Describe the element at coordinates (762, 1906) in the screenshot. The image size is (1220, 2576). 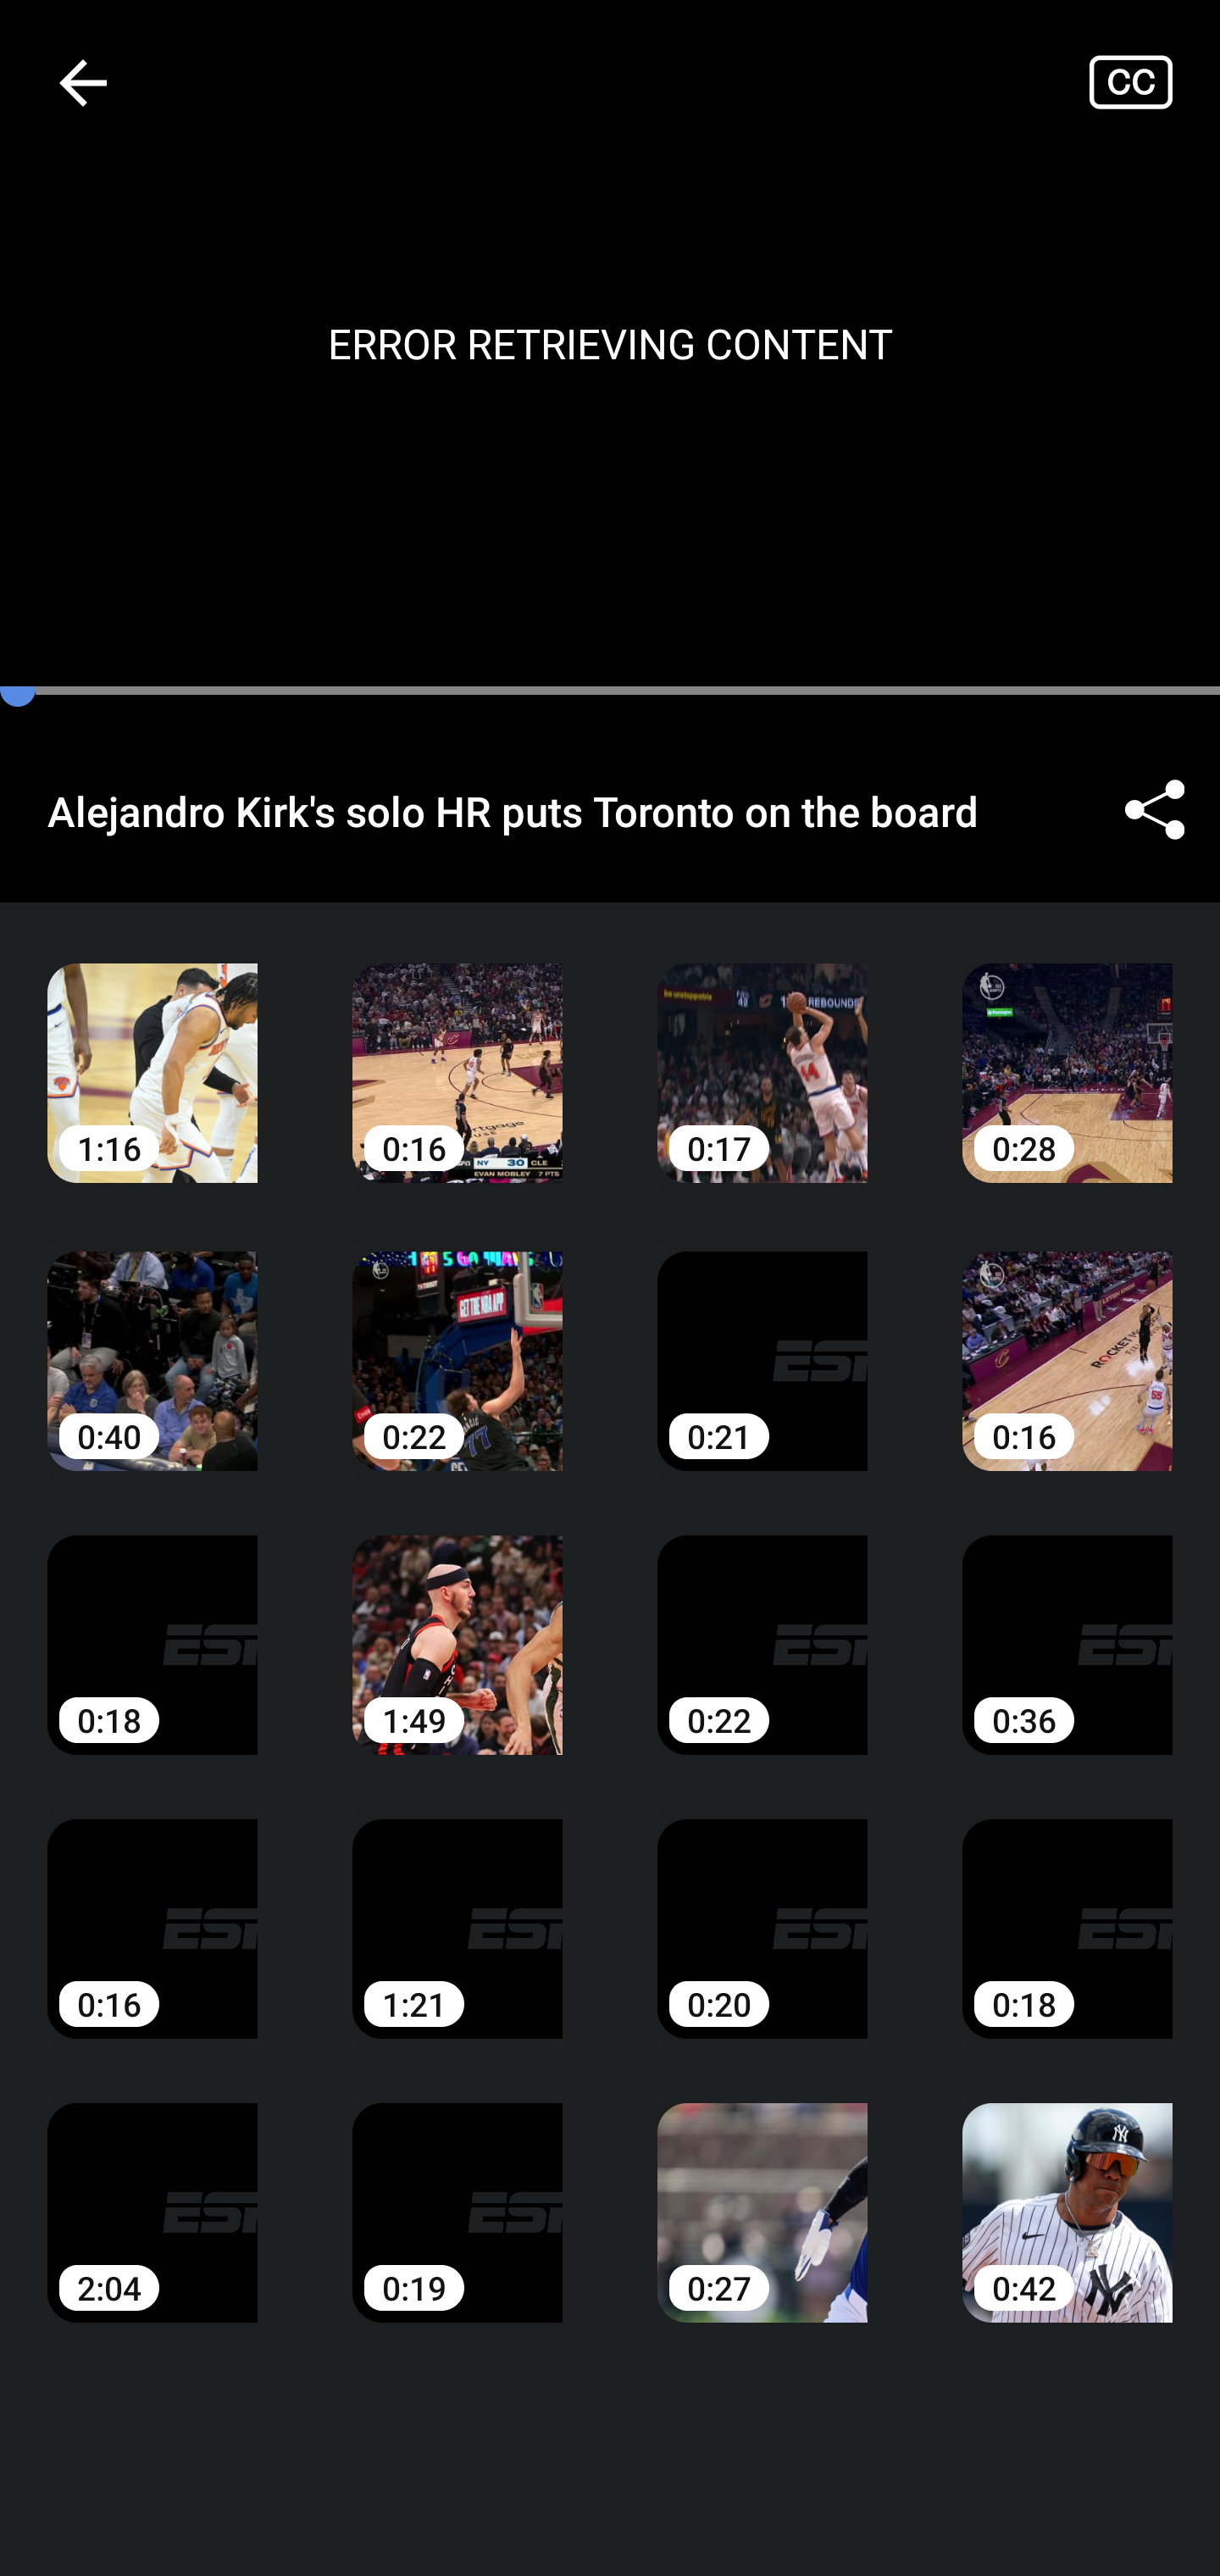
I see `0:20` at that location.